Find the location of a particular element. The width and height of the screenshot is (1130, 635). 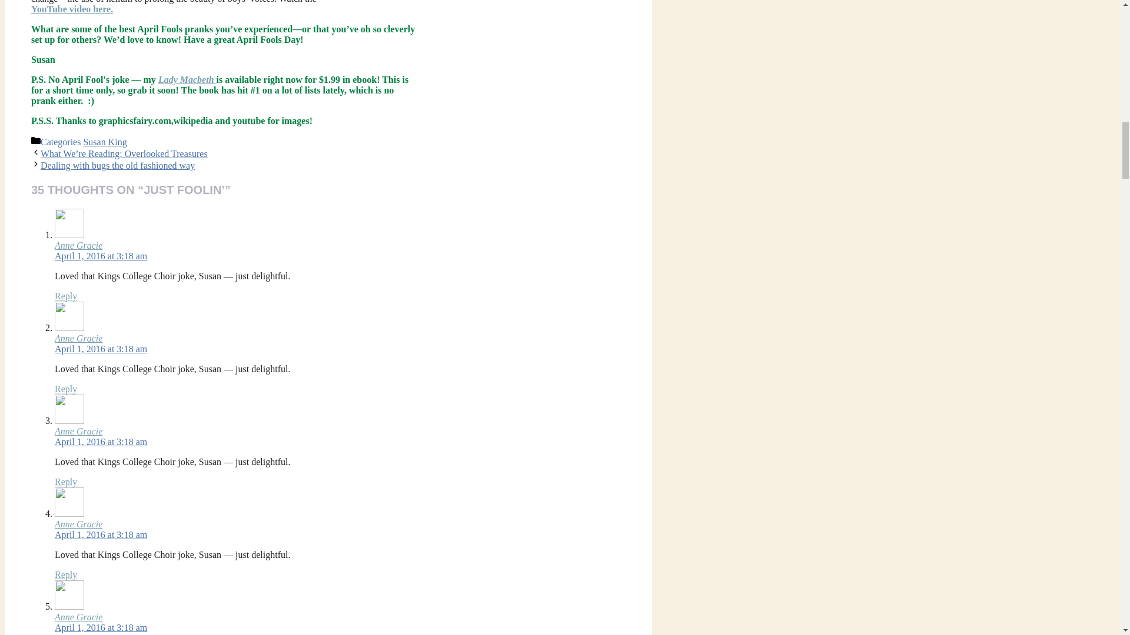

Susan King is located at coordinates (105, 142).